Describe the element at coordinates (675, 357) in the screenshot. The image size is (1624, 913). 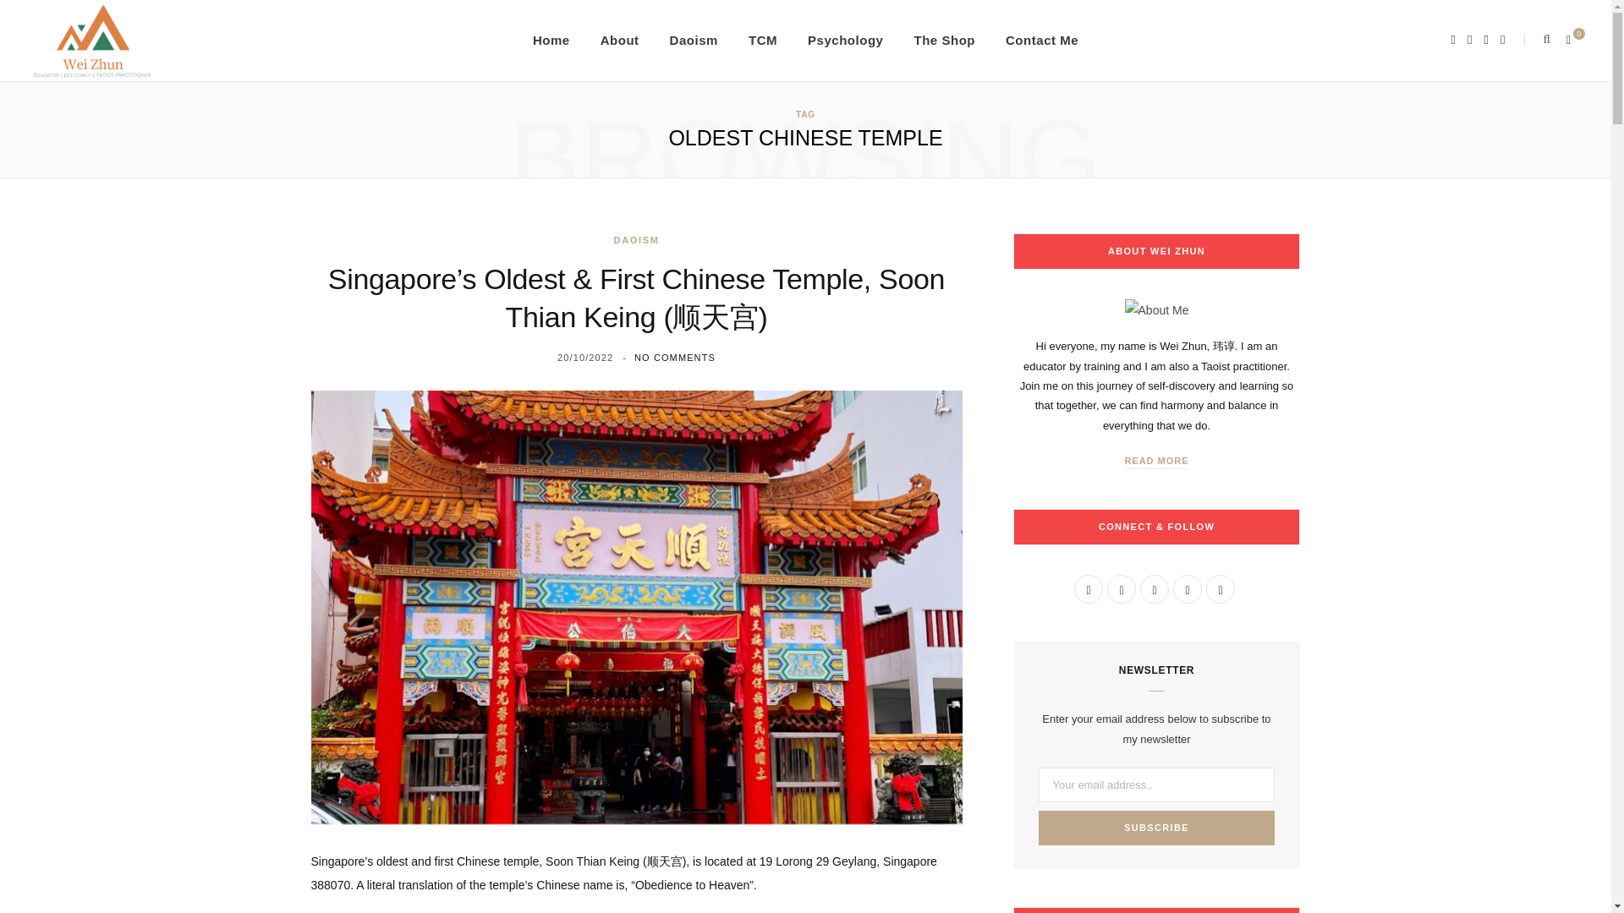
I see `NO COMMENTS` at that location.